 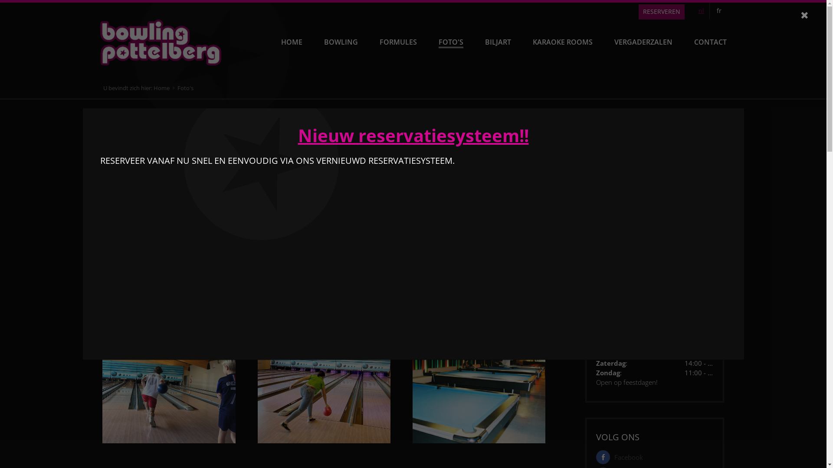 I want to click on fr, so click(x=719, y=11).